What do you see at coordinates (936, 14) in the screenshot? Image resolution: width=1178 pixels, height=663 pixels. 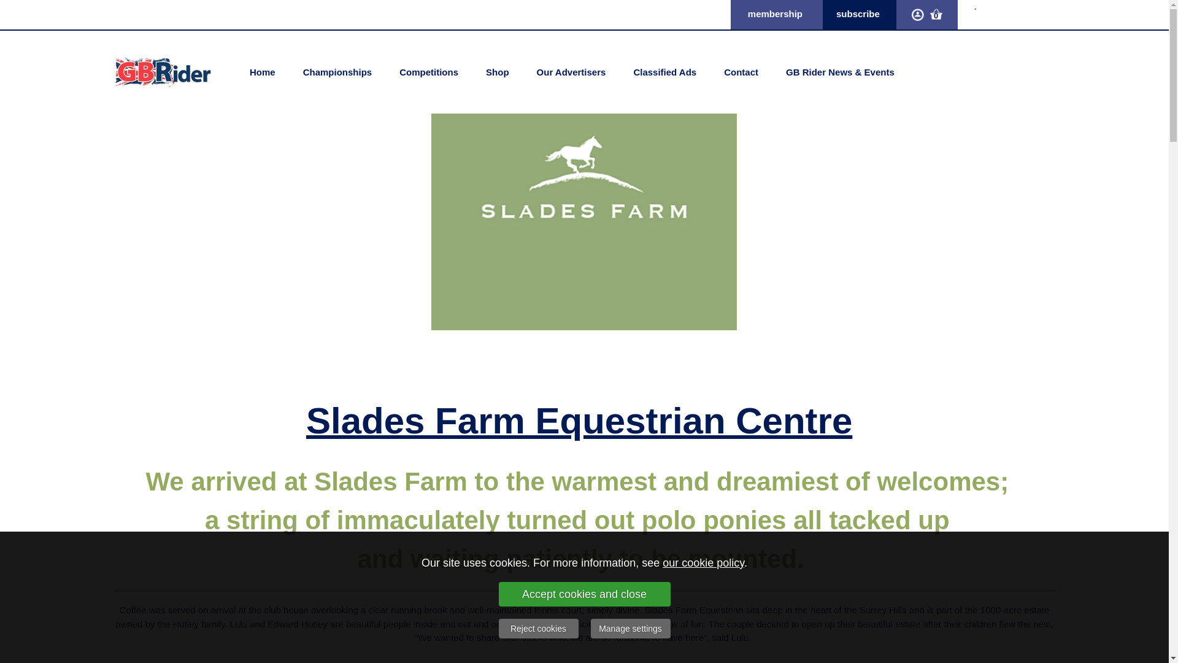 I see `0` at bounding box center [936, 14].